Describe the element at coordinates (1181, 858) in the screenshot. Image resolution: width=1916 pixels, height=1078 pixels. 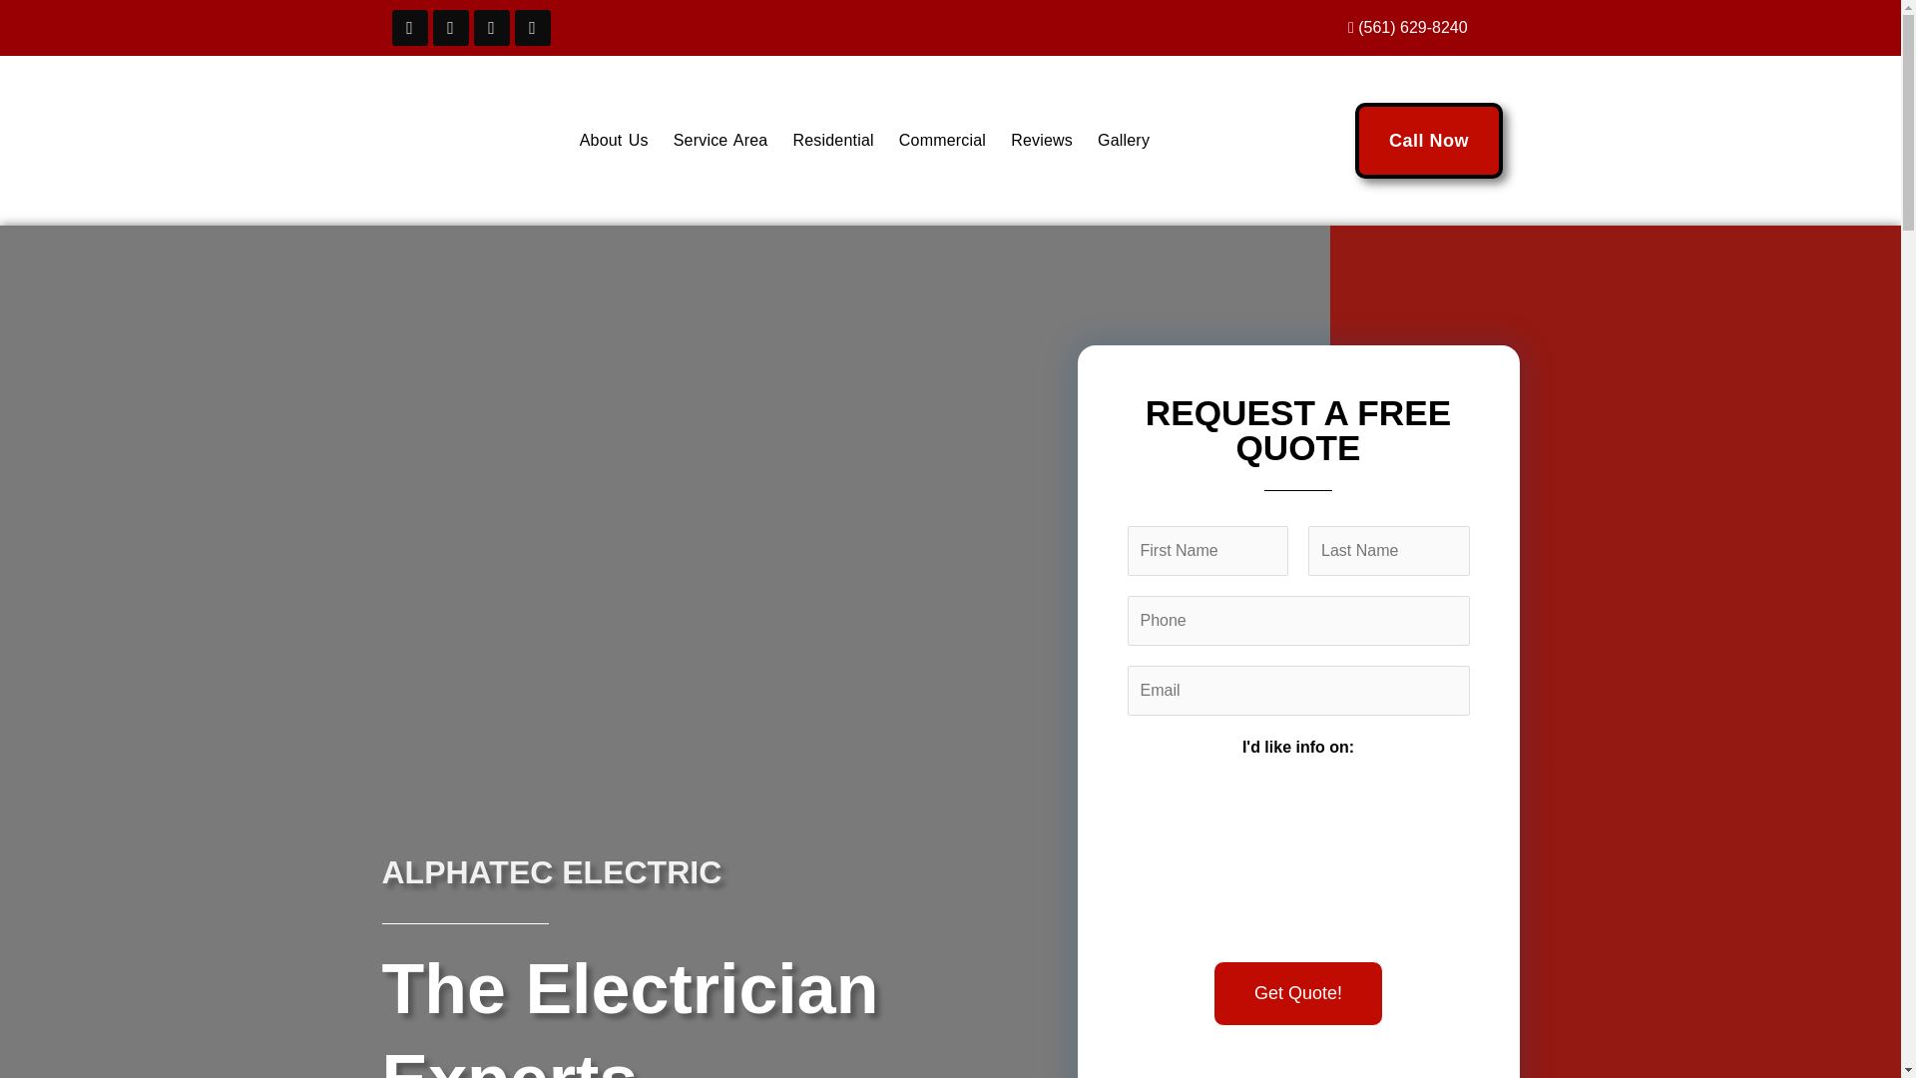
I see `Choice 1` at that location.